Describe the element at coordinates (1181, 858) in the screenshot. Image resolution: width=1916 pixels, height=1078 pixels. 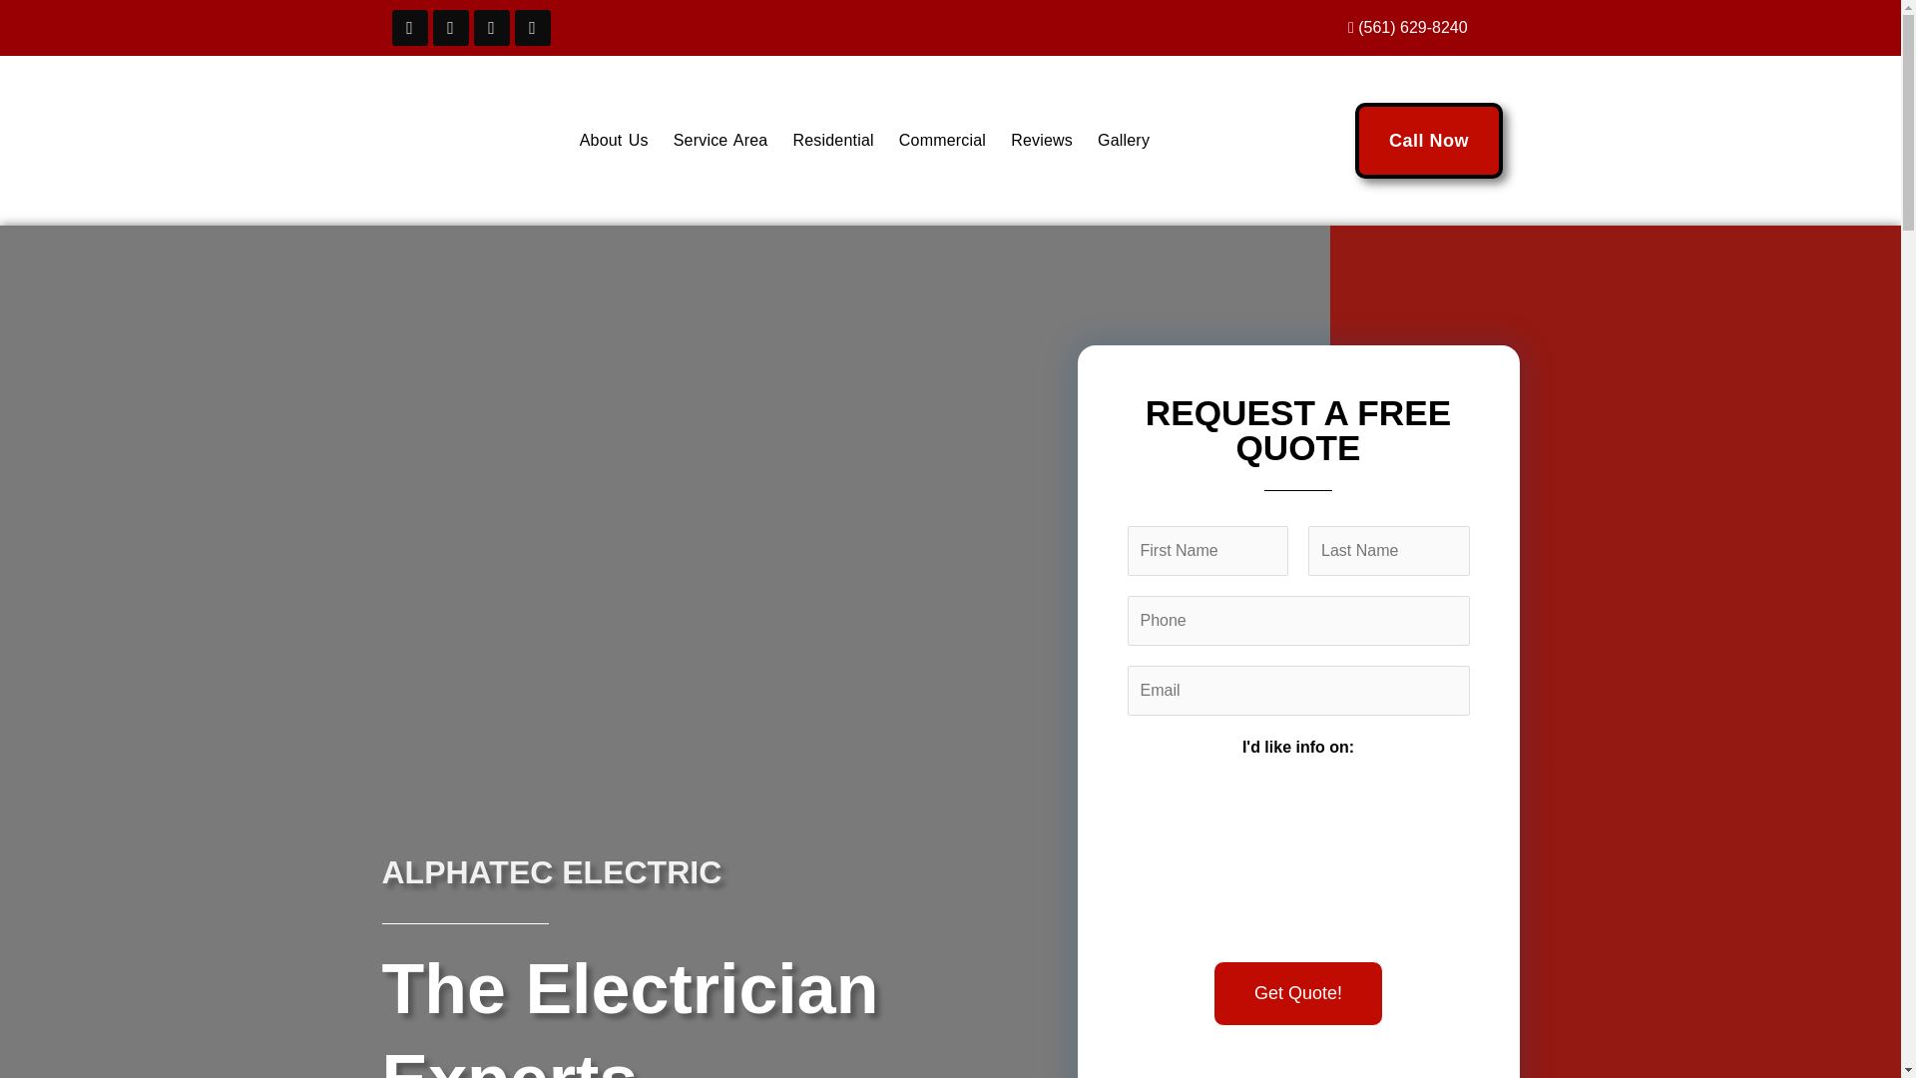
I see `Choice 1` at that location.